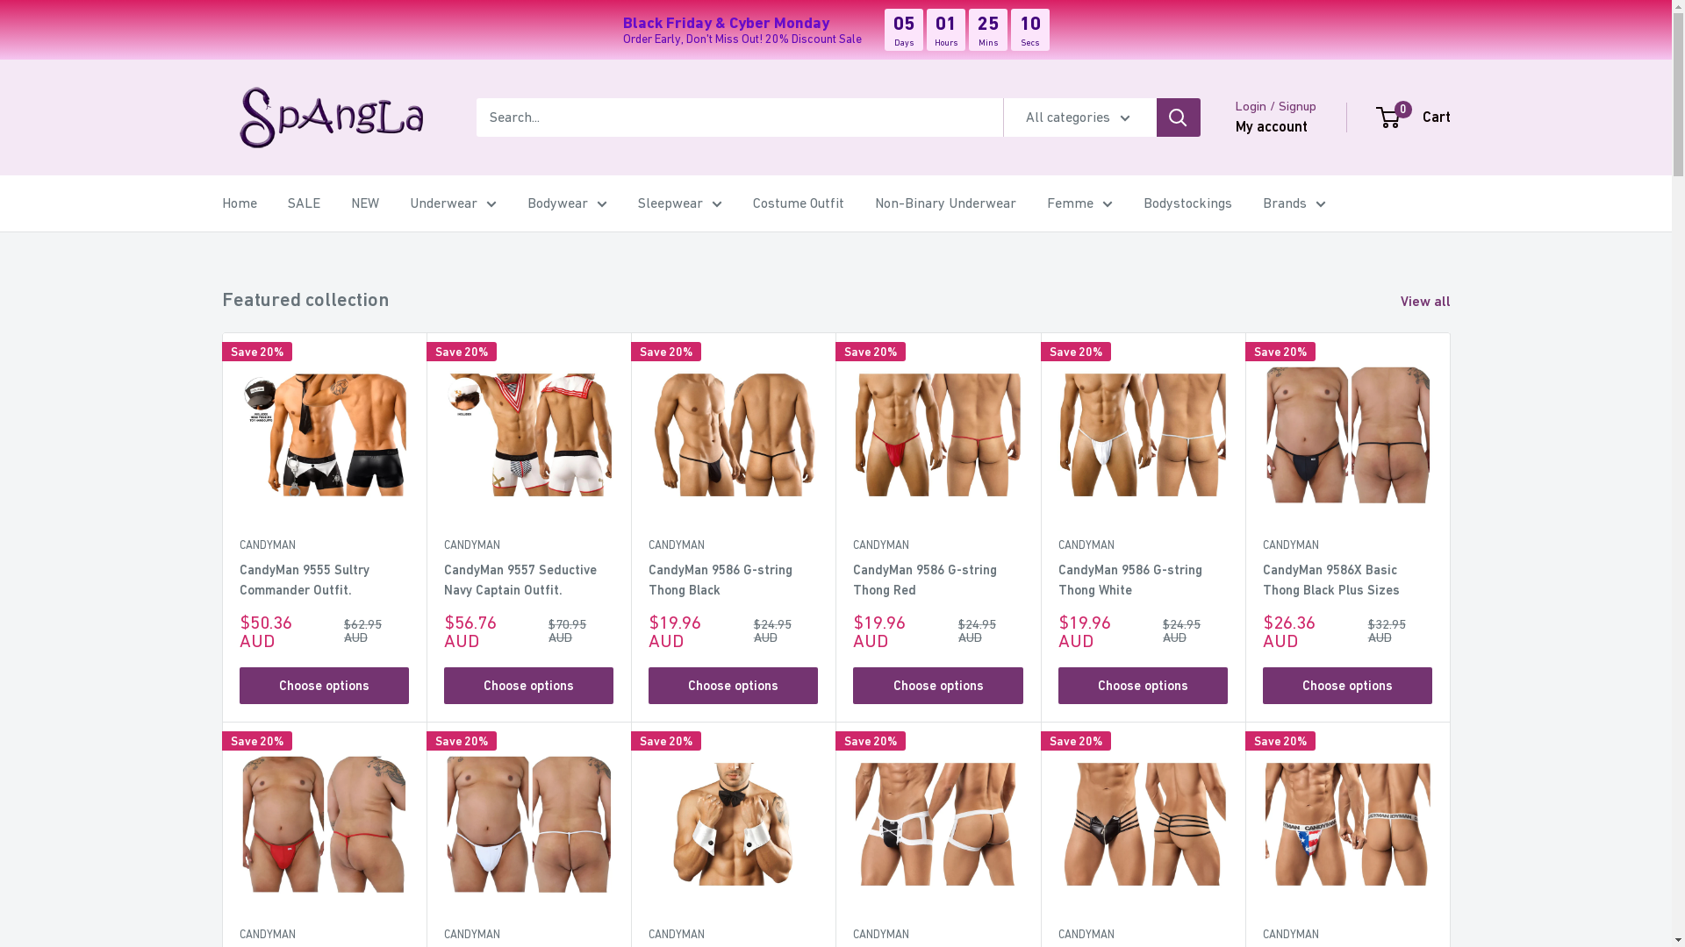 Image resolution: width=1685 pixels, height=947 pixels. Describe the element at coordinates (528, 545) in the screenshot. I see `CANDYMAN` at that location.